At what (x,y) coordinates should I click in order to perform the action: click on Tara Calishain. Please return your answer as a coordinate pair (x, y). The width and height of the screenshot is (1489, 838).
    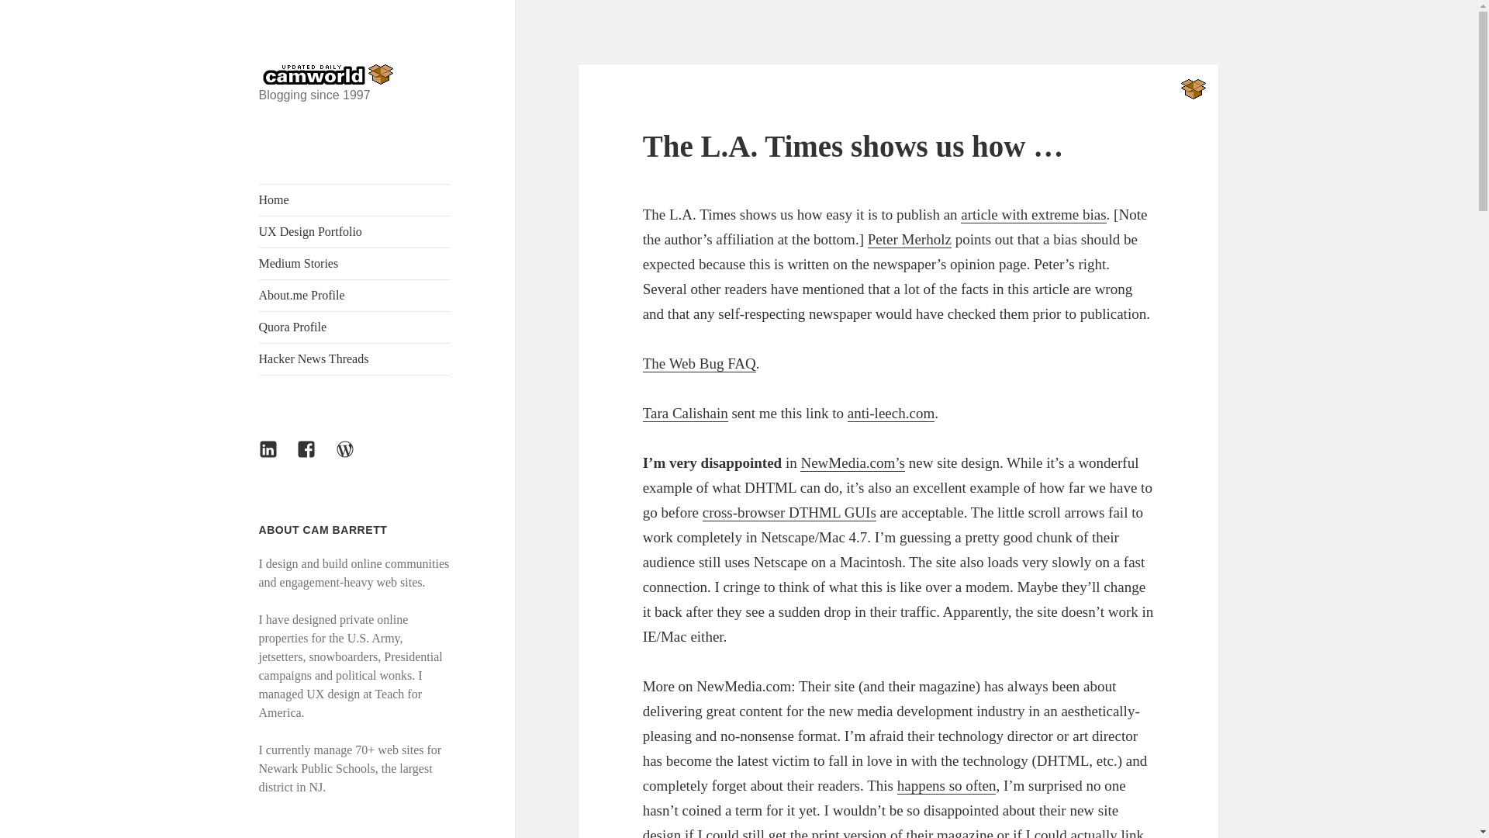
    Looking at the image, I should click on (686, 413).